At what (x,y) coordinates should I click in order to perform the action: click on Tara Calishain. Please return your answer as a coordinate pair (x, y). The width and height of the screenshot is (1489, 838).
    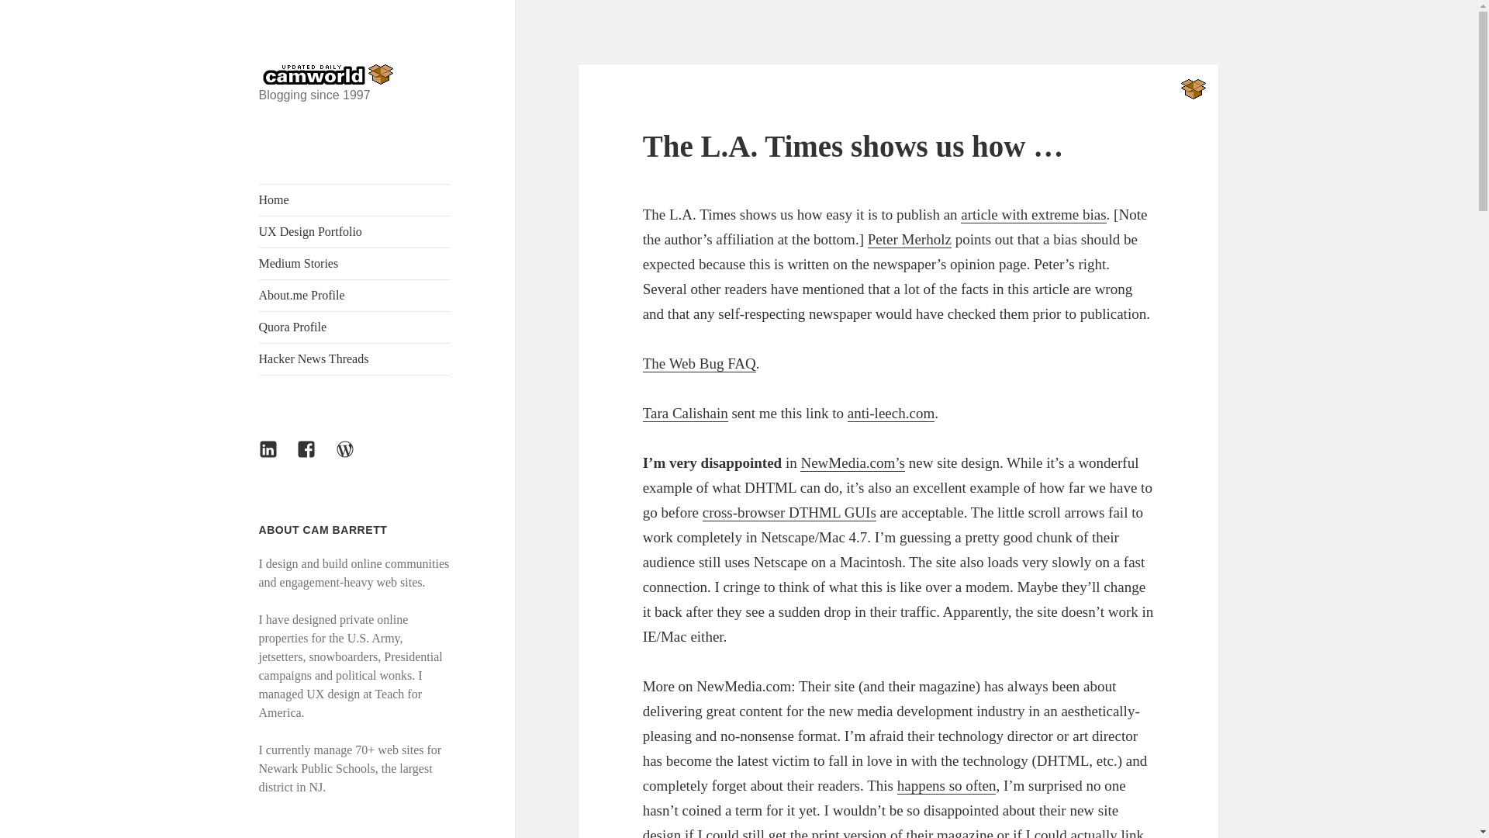
    Looking at the image, I should click on (686, 413).